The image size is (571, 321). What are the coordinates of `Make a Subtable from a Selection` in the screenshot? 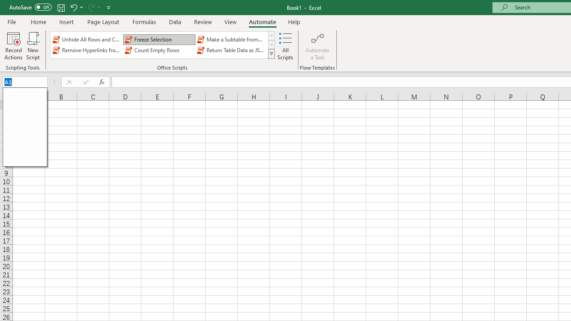 It's located at (231, 39).